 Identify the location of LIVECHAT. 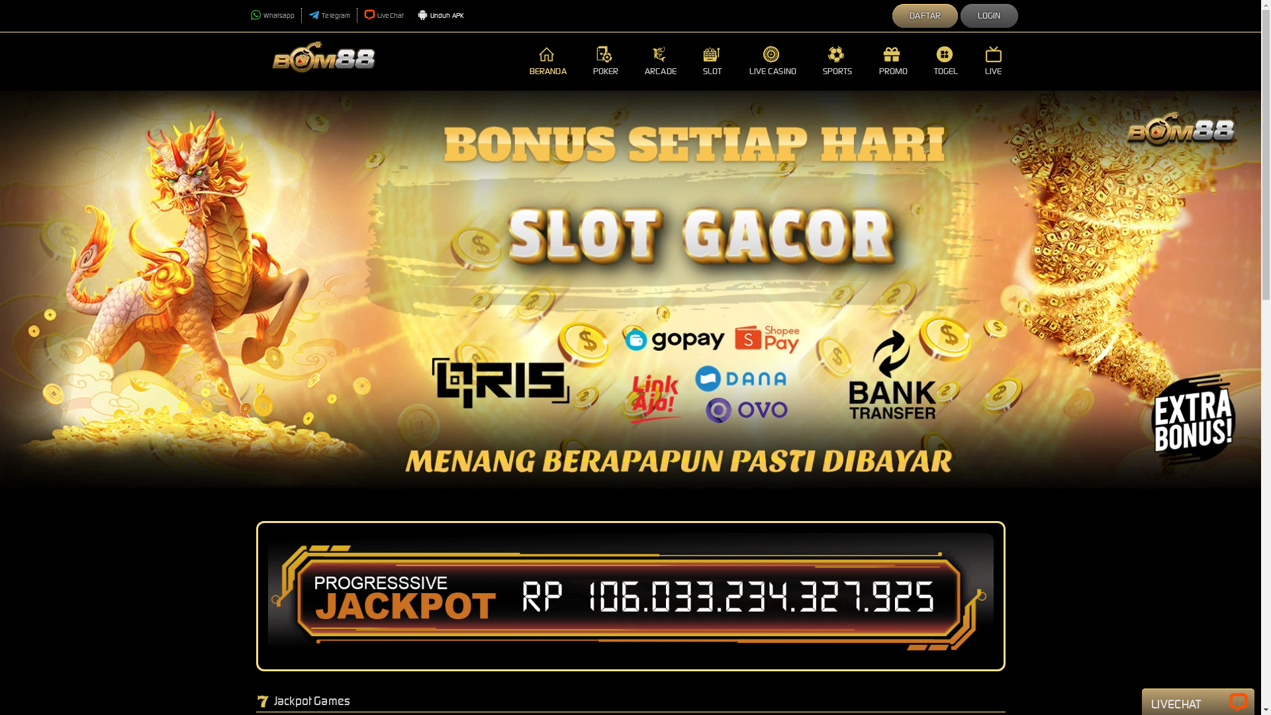
(1198, 704).